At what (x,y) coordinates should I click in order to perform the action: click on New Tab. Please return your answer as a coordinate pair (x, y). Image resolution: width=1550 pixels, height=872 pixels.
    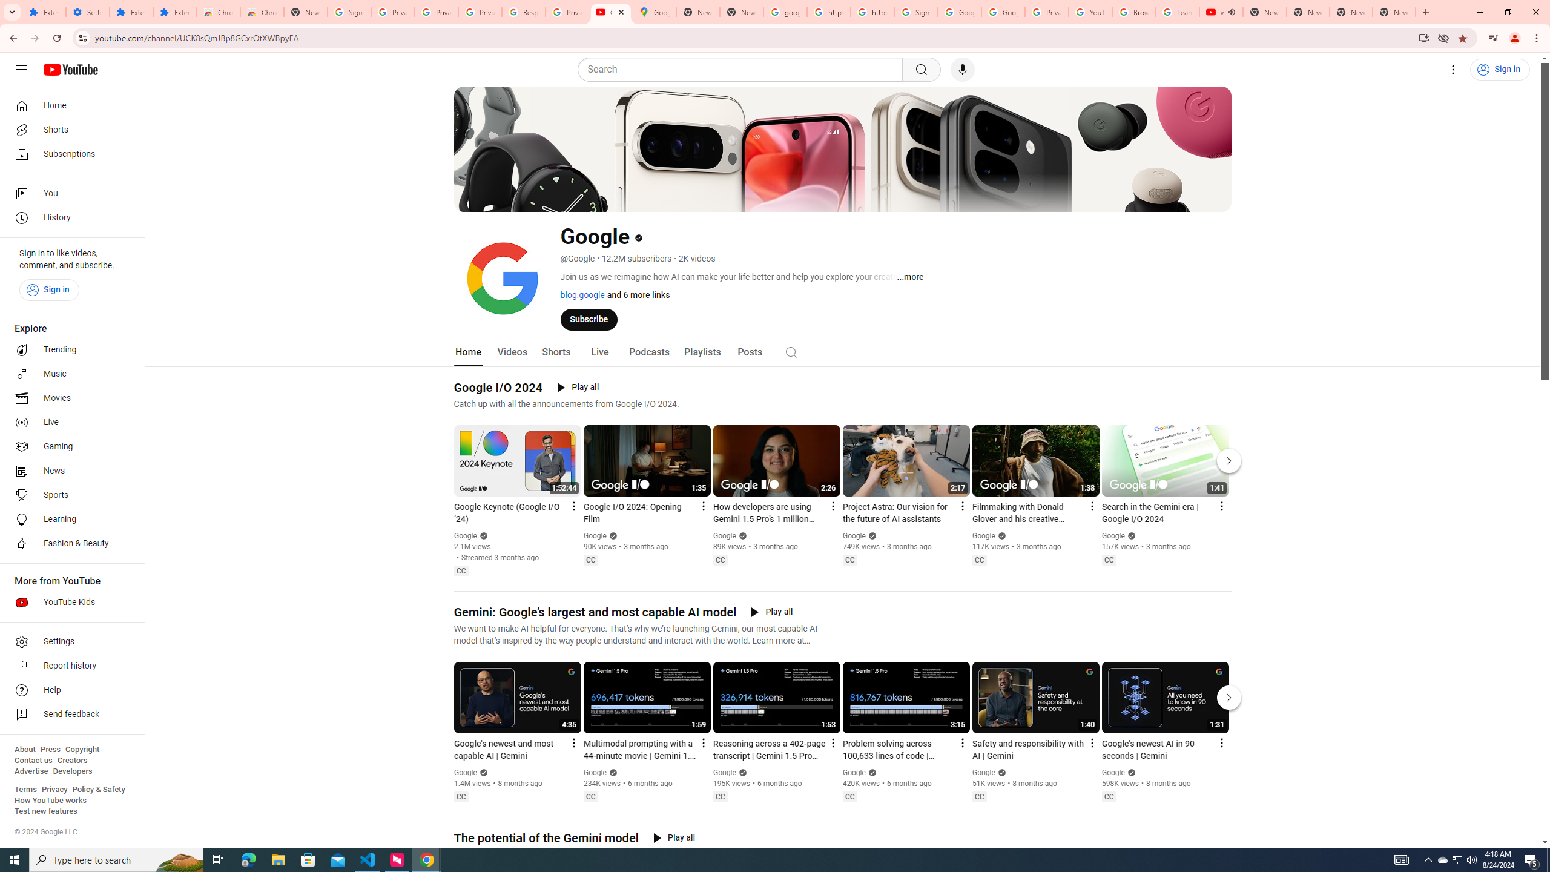
    Looking at the image, I should click on (306, 12).